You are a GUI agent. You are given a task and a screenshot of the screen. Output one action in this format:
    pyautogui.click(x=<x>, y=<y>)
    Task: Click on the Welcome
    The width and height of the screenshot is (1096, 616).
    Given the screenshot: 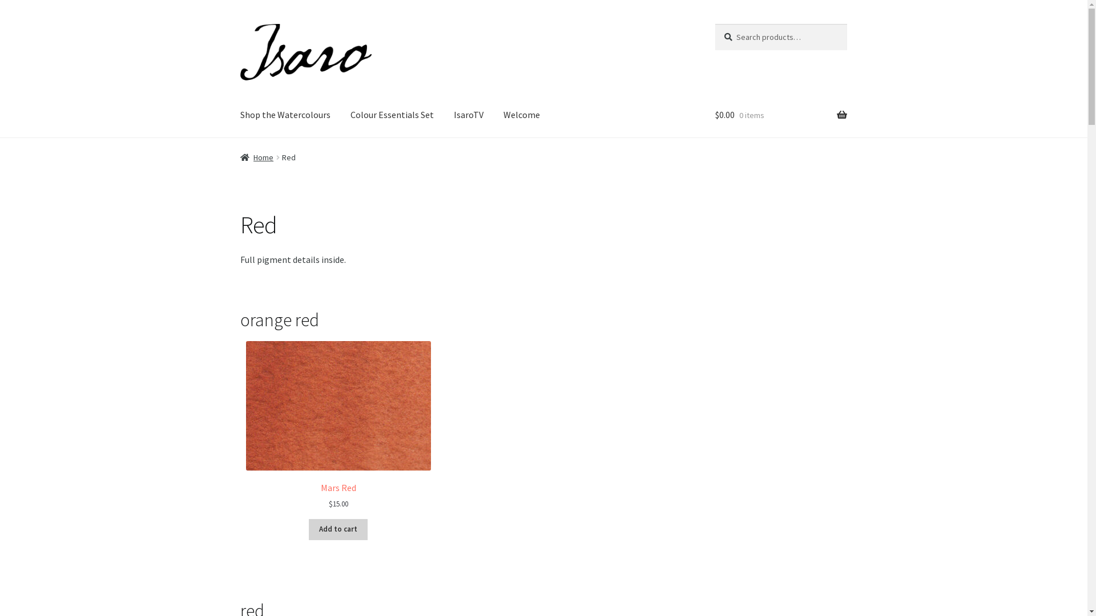 What is the action you would take?
    pyautogui.click(x=522, y=115)
    